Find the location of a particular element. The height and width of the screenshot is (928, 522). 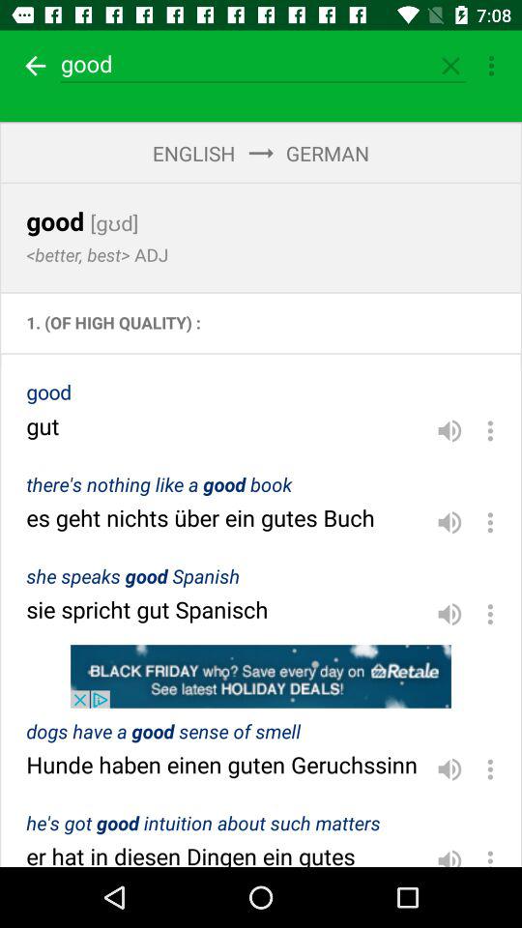

go to advertisement is located at coordinates (261, 677).